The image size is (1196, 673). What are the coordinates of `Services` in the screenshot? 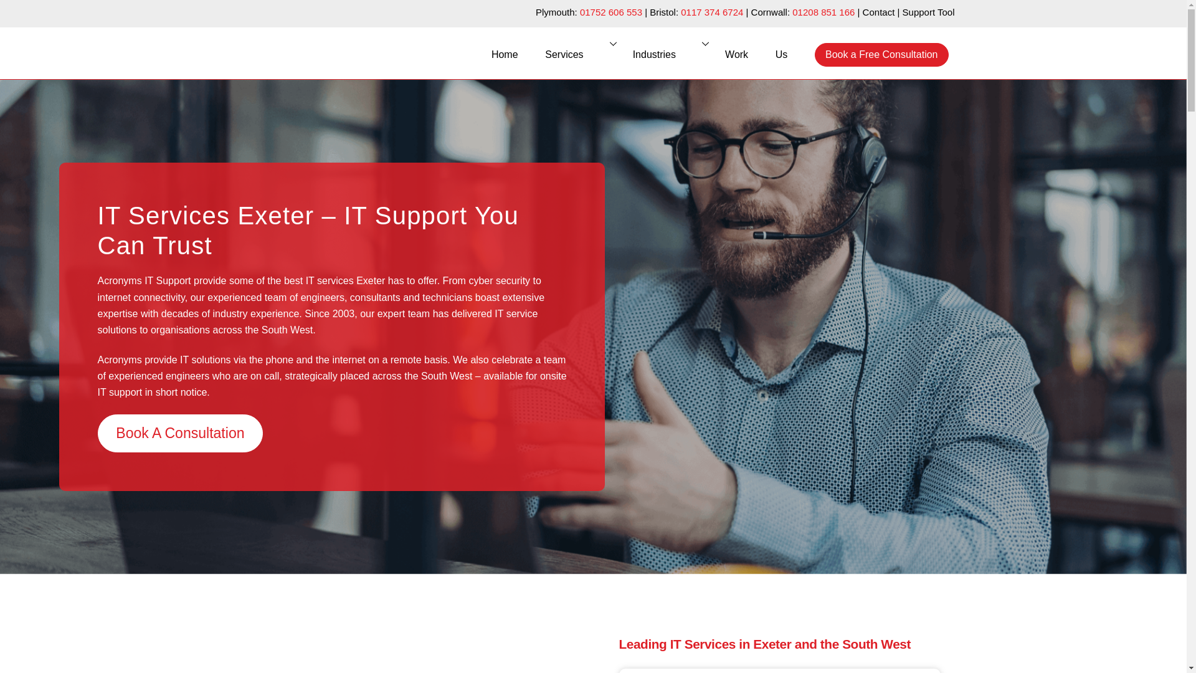 It's located at (575, 55).